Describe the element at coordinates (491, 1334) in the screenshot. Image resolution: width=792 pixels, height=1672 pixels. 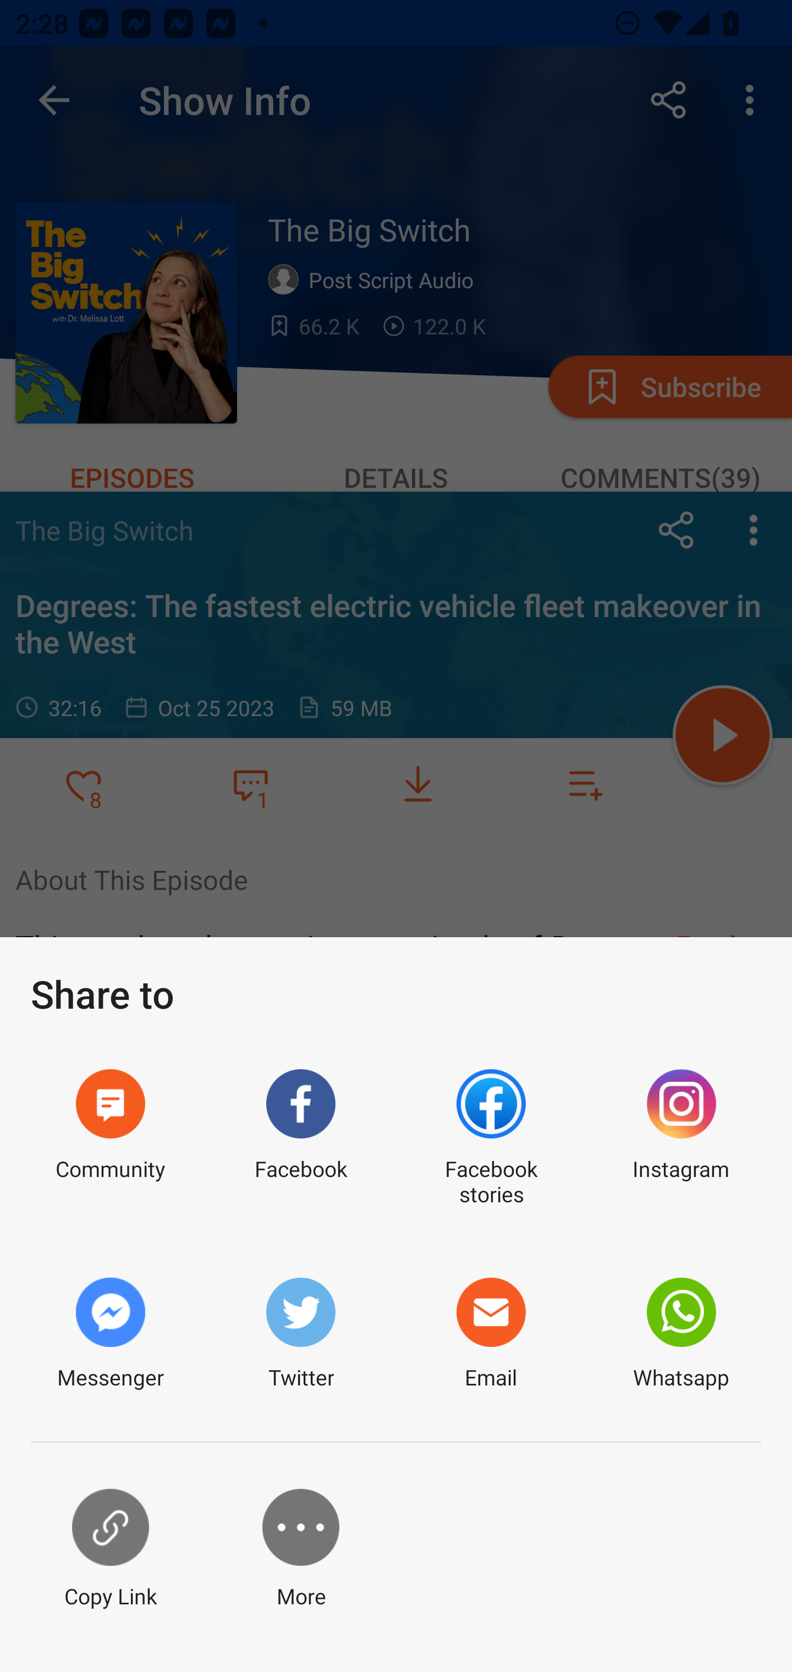
I see `Email` at that location.